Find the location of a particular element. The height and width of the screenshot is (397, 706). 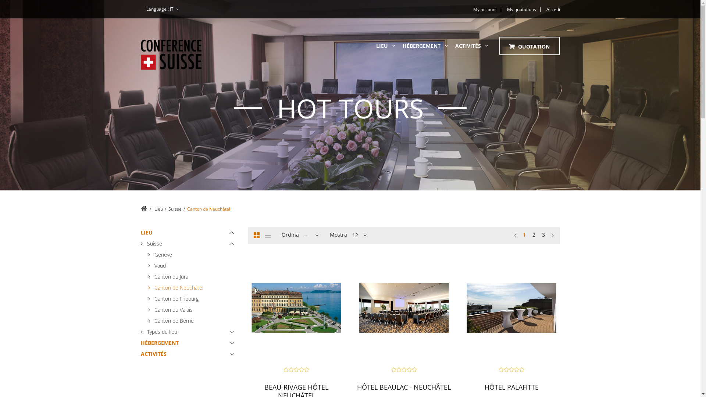

Canton de Fribourg is located at coordinates (193, 299).